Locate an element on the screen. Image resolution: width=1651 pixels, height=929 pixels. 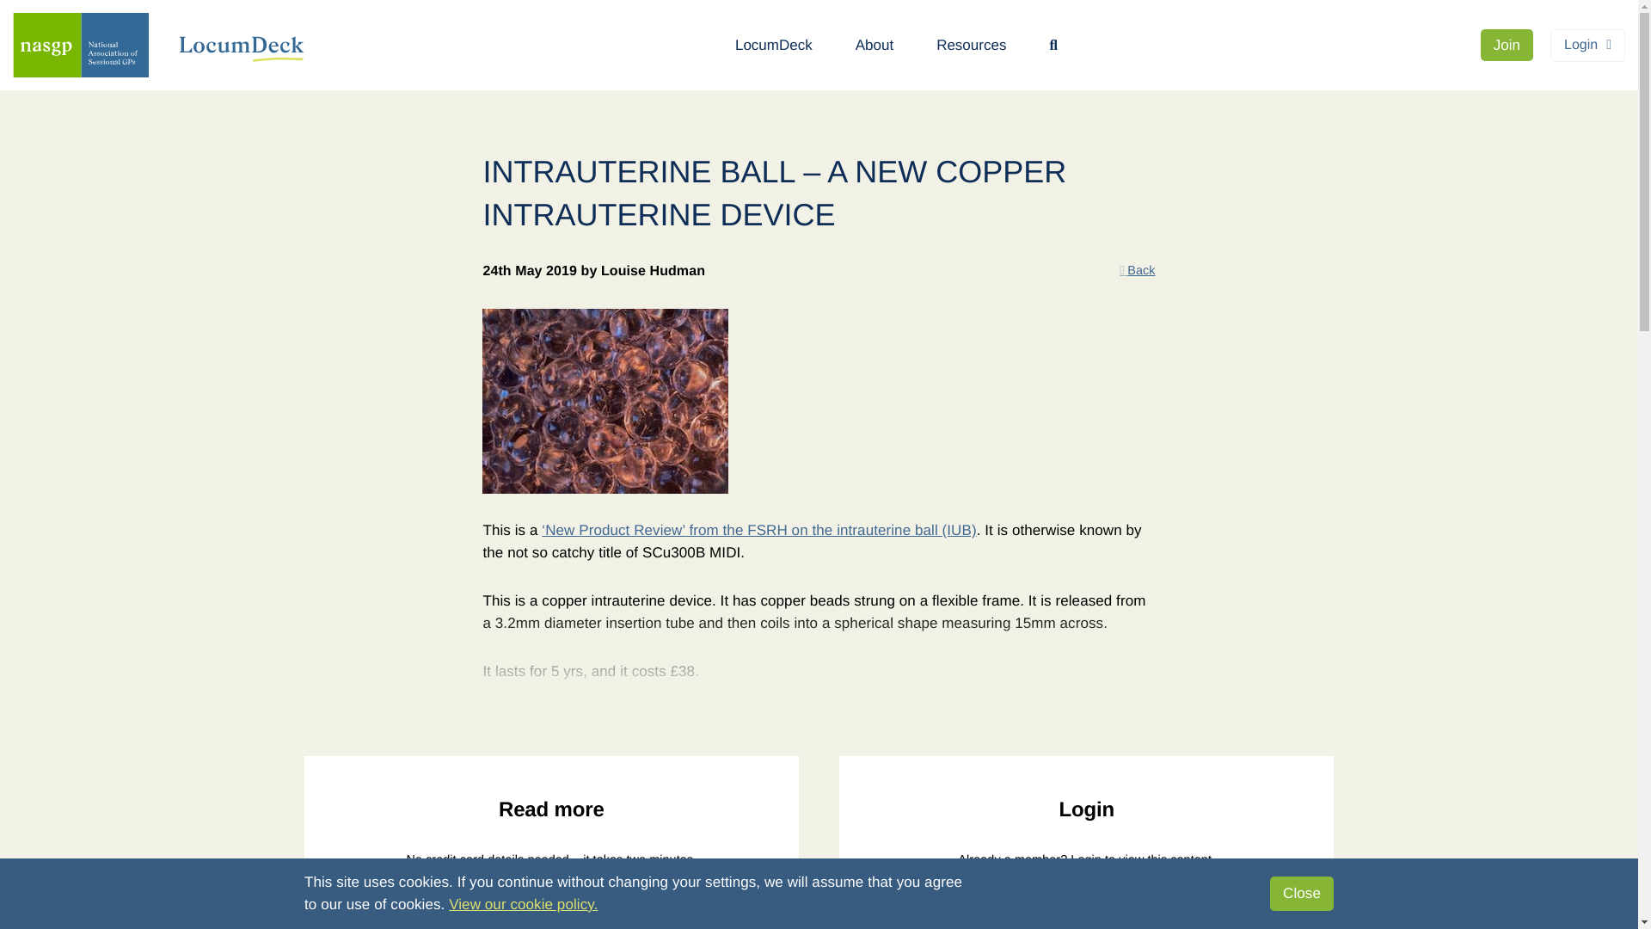
Login is located at coordinates (1587, 45).